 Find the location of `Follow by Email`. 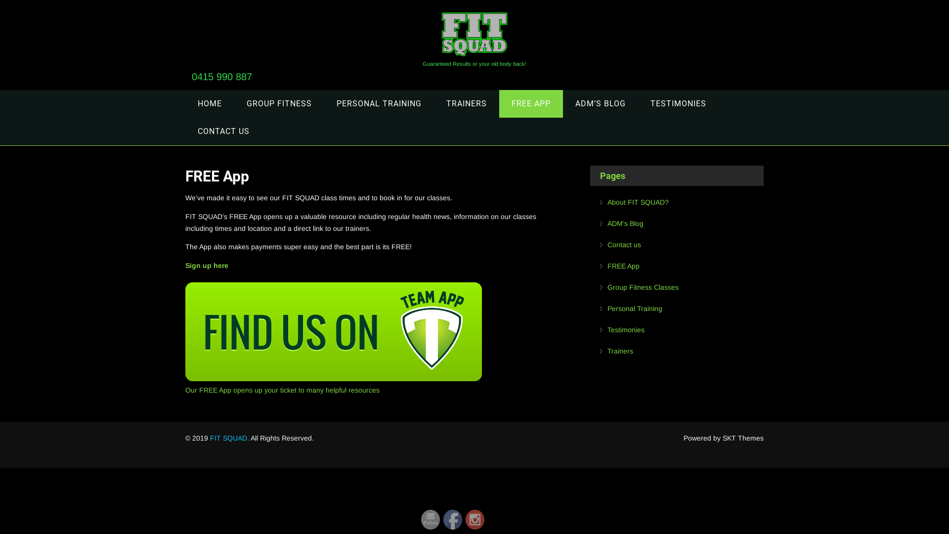

Follow by Email is located at coordinates (431, 520).